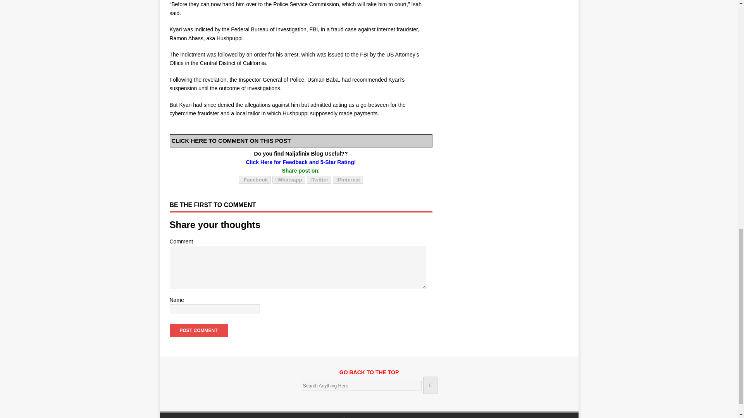 This screenshot has width=744, height=418. I want to click on Facebook, so click(255, 180).